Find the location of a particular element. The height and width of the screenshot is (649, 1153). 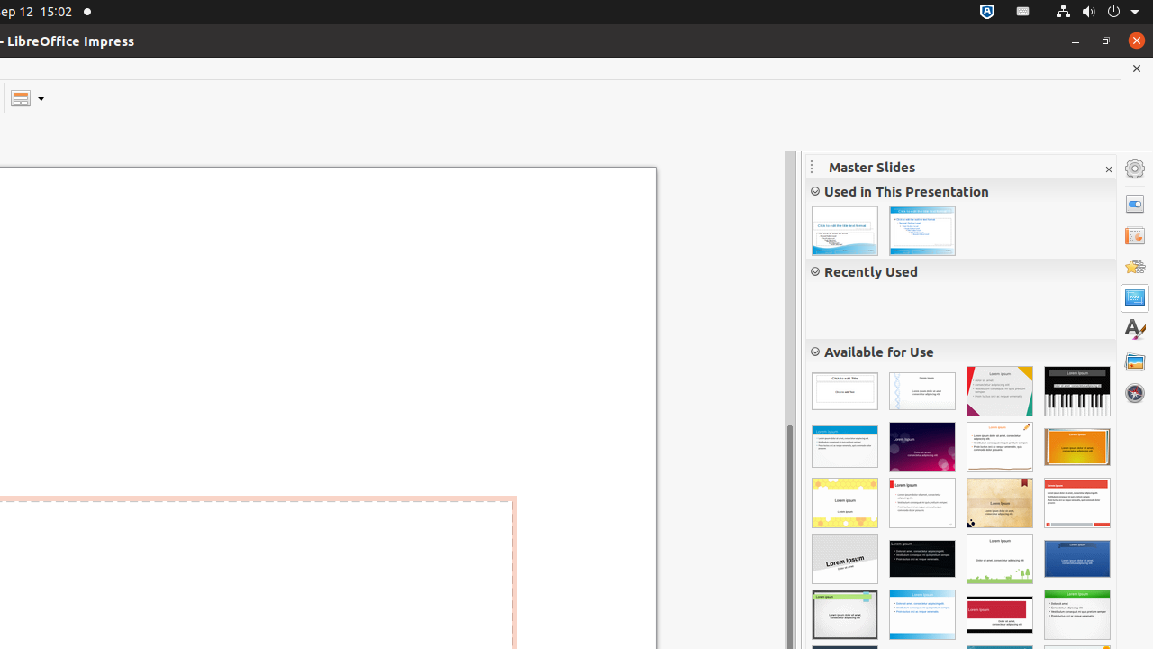

Blue_Curve is located at coordinates (845, 231).